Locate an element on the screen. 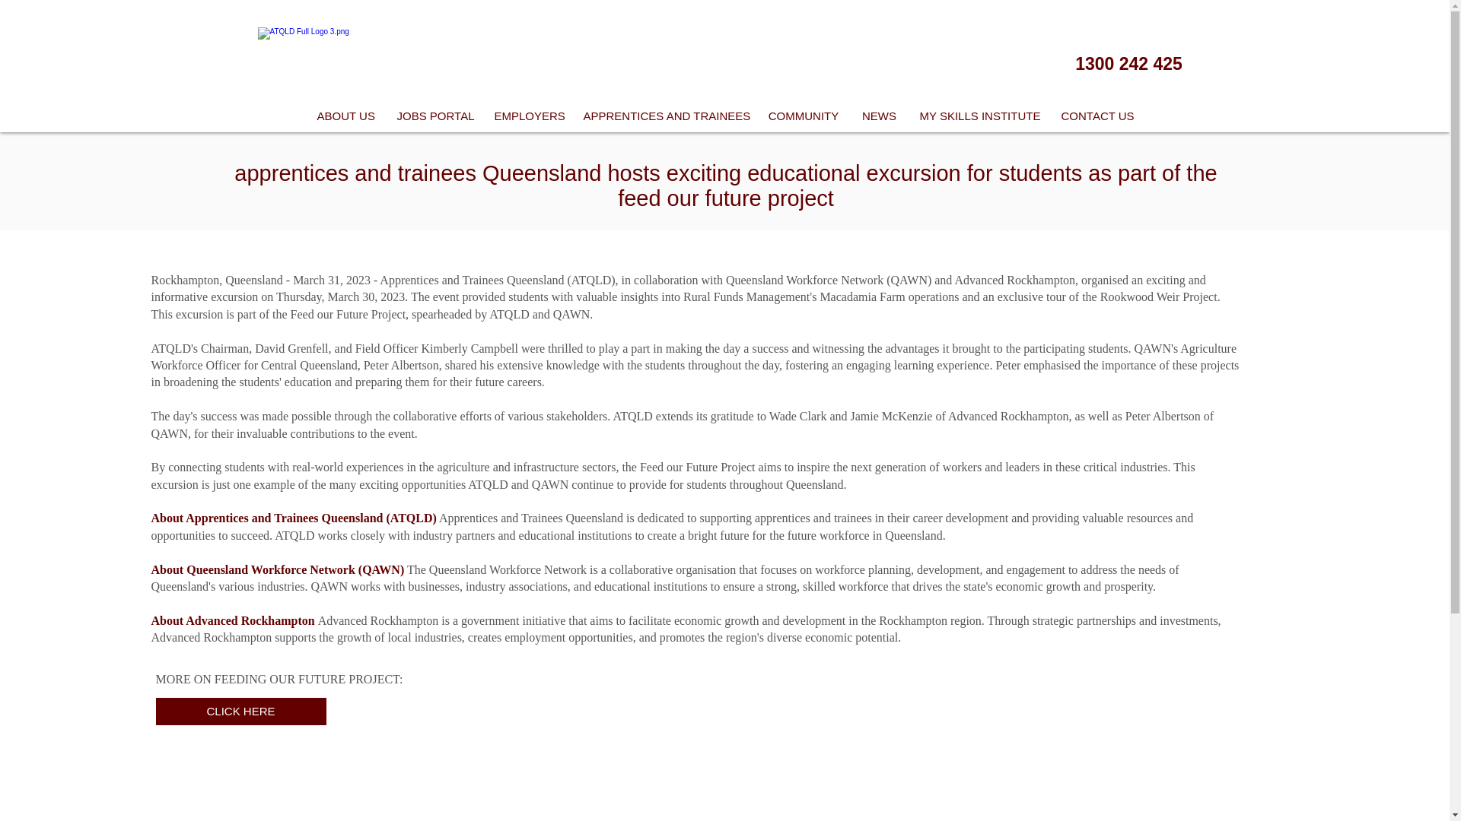  EMPLOYERS is located at coordinates (527, 116).